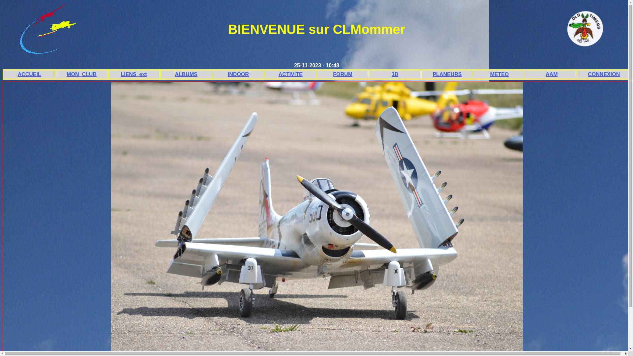 This screenshot has height=356, width=633. Describe the element at coordinates (290, 74) in the screenshot. I see `ACTIVITE` at that location.